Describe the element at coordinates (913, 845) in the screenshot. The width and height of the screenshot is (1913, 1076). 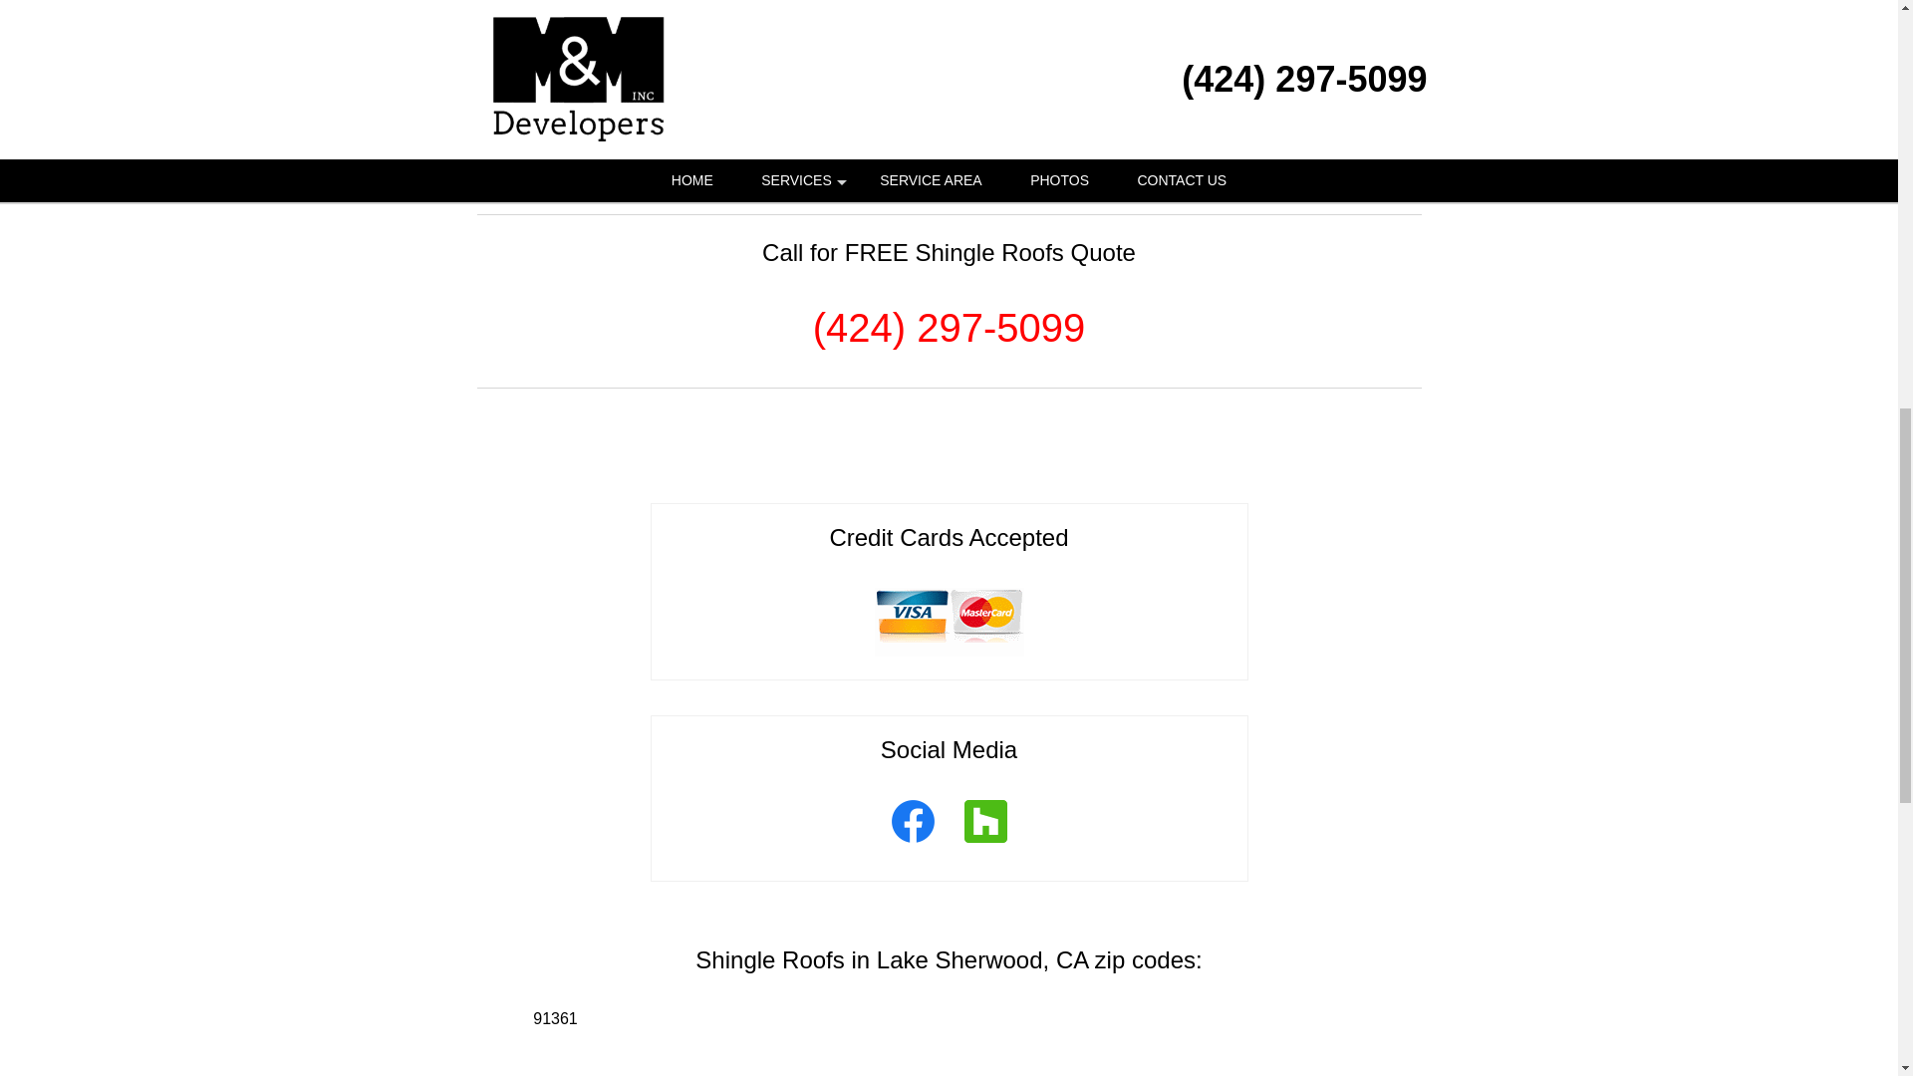
I see `Facebook` at that location.